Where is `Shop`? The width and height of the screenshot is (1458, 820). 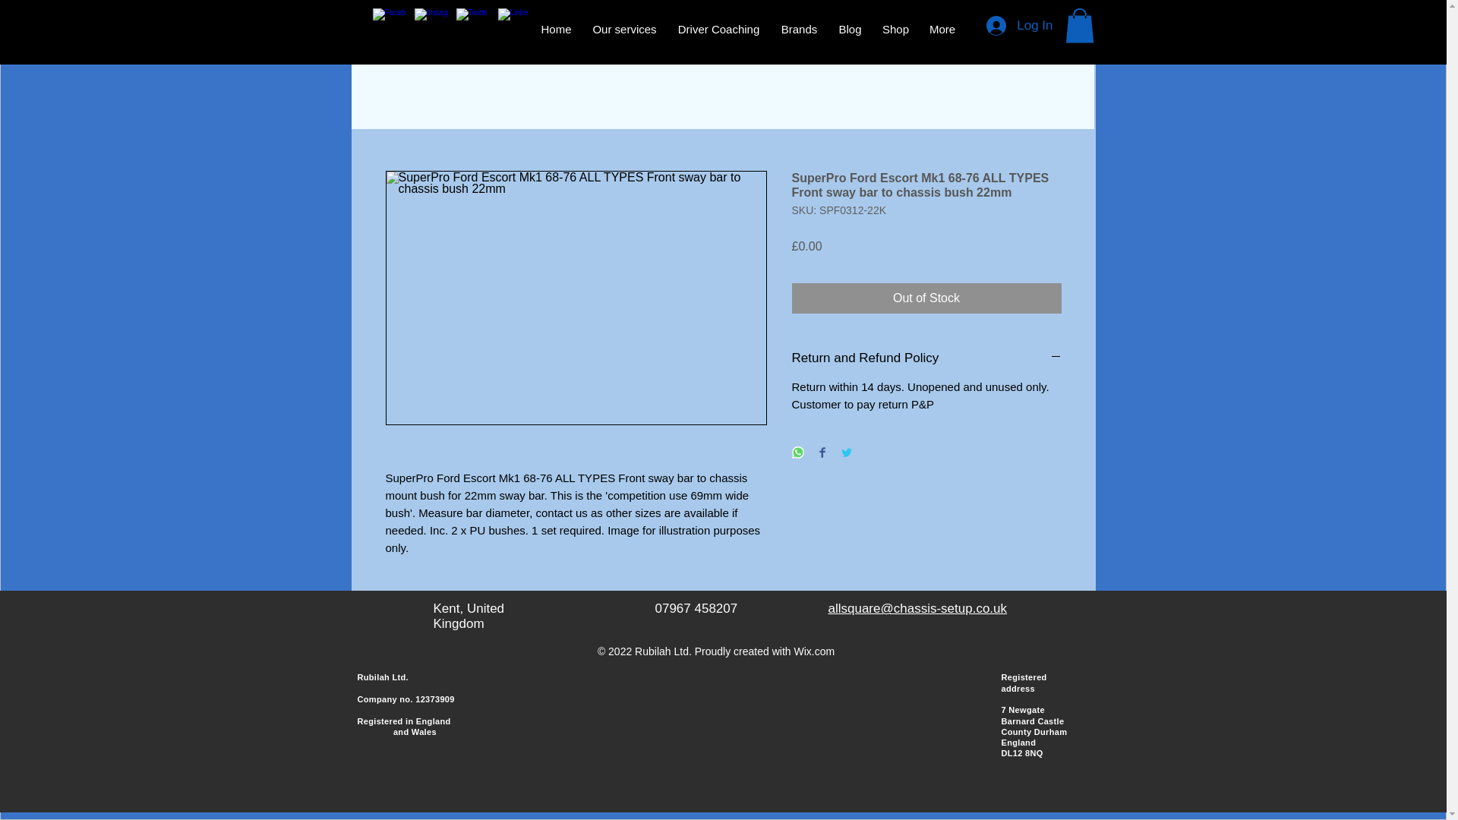
Shop is located at coordinates (895, 29).